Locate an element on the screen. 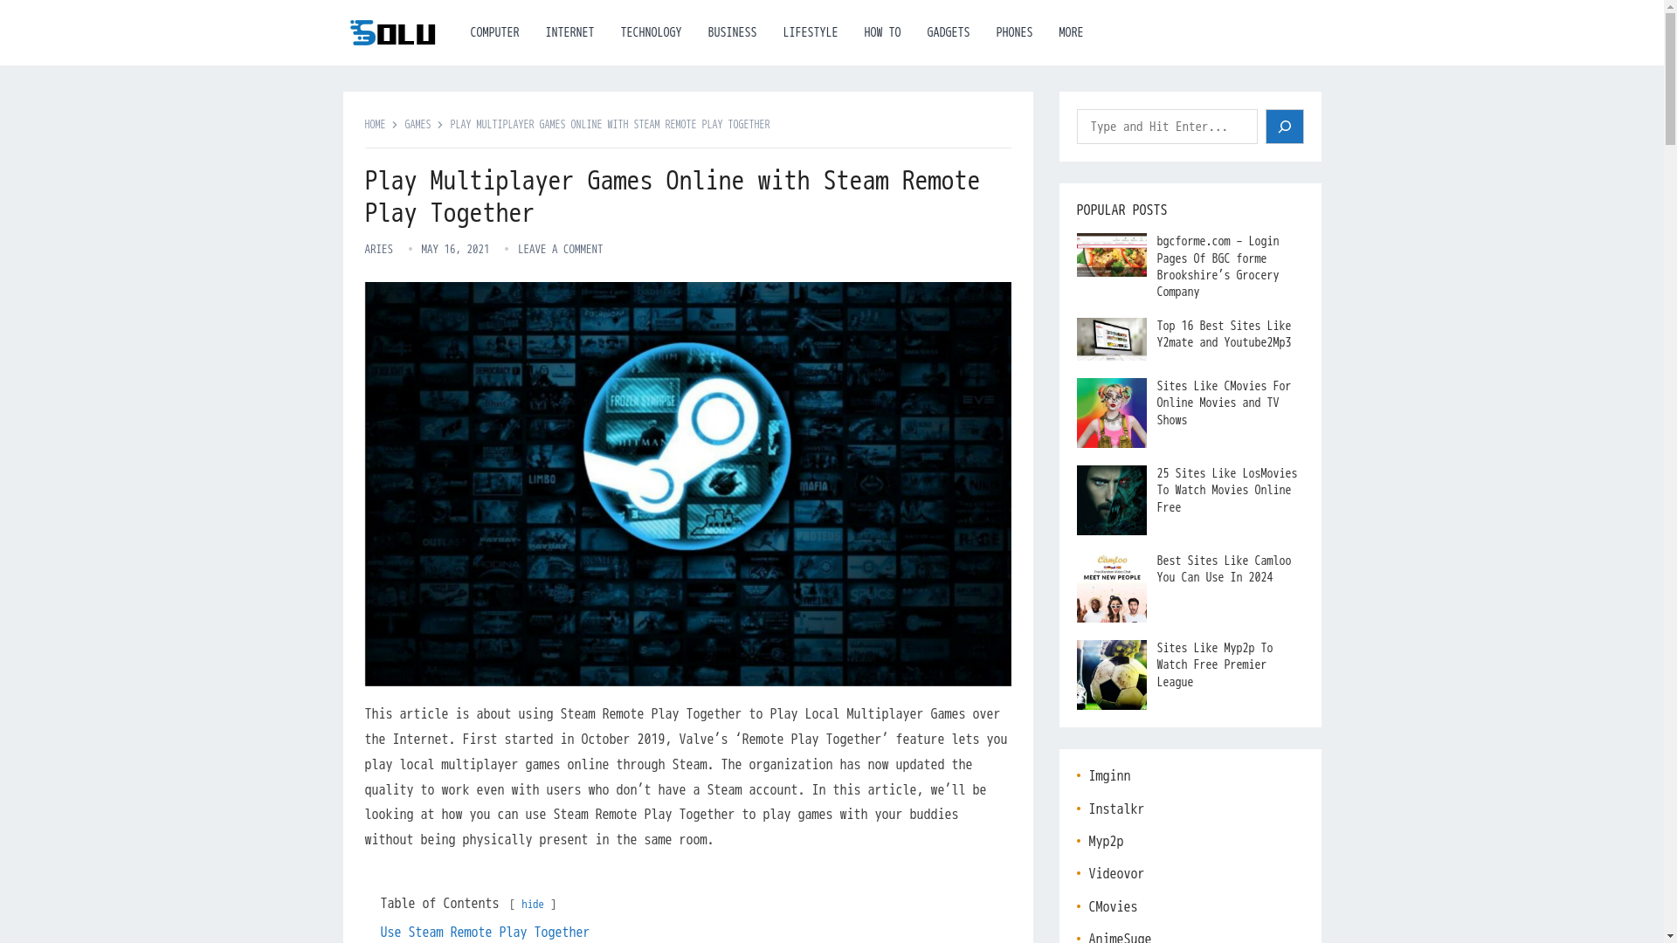  Use Steam Remote Play Together is located at coordinates (485, 933).